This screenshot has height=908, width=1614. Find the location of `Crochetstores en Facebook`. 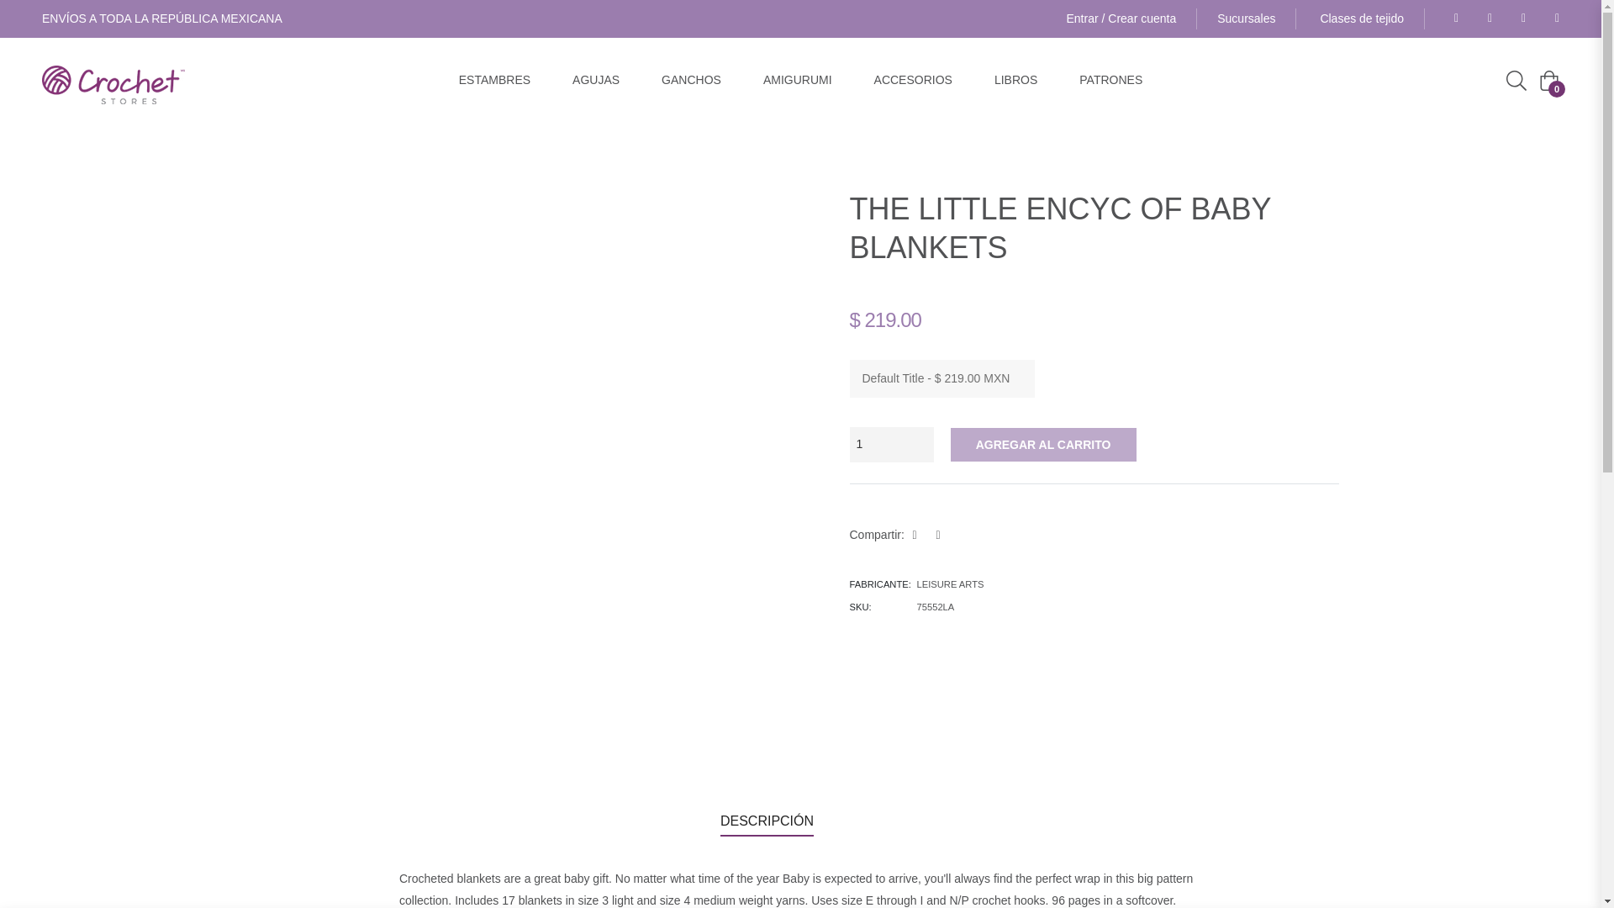

Crochetstores en Facebook is located at coordinates (1451, 18).